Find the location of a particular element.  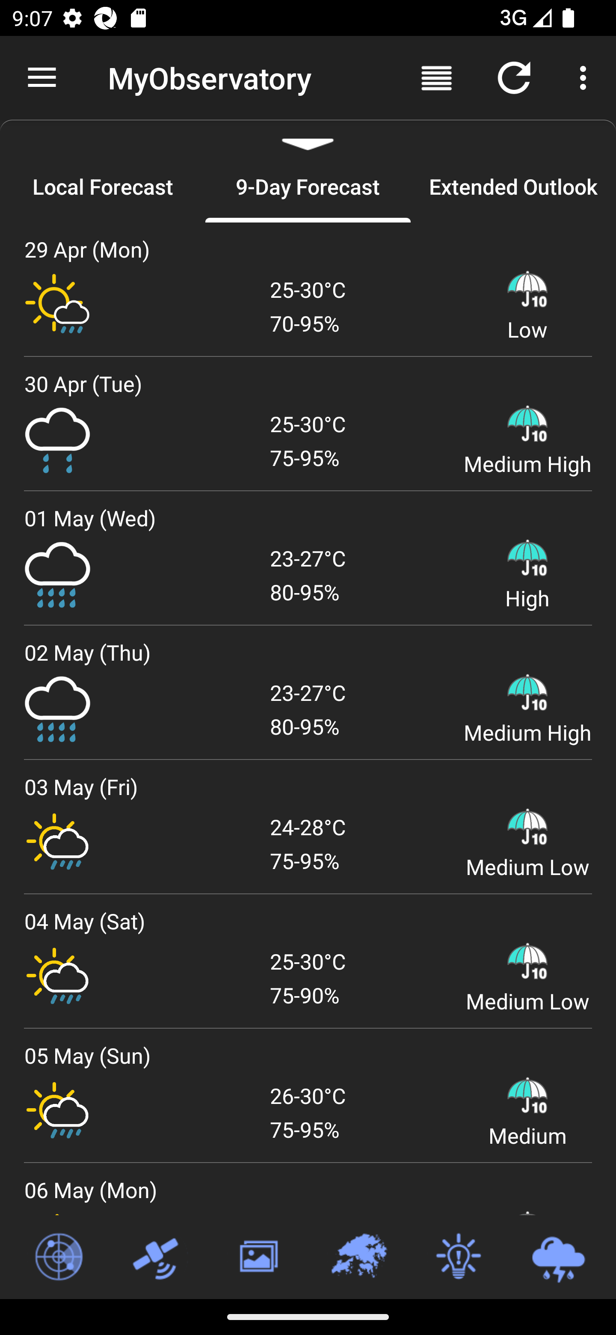

Extended Outlook is located at coordinates (513, 187).